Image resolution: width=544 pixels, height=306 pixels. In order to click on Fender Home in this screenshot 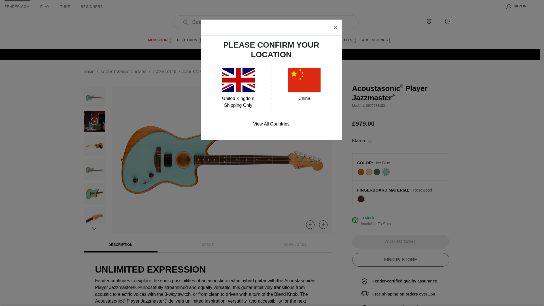, I will do `click(97, 22)`.